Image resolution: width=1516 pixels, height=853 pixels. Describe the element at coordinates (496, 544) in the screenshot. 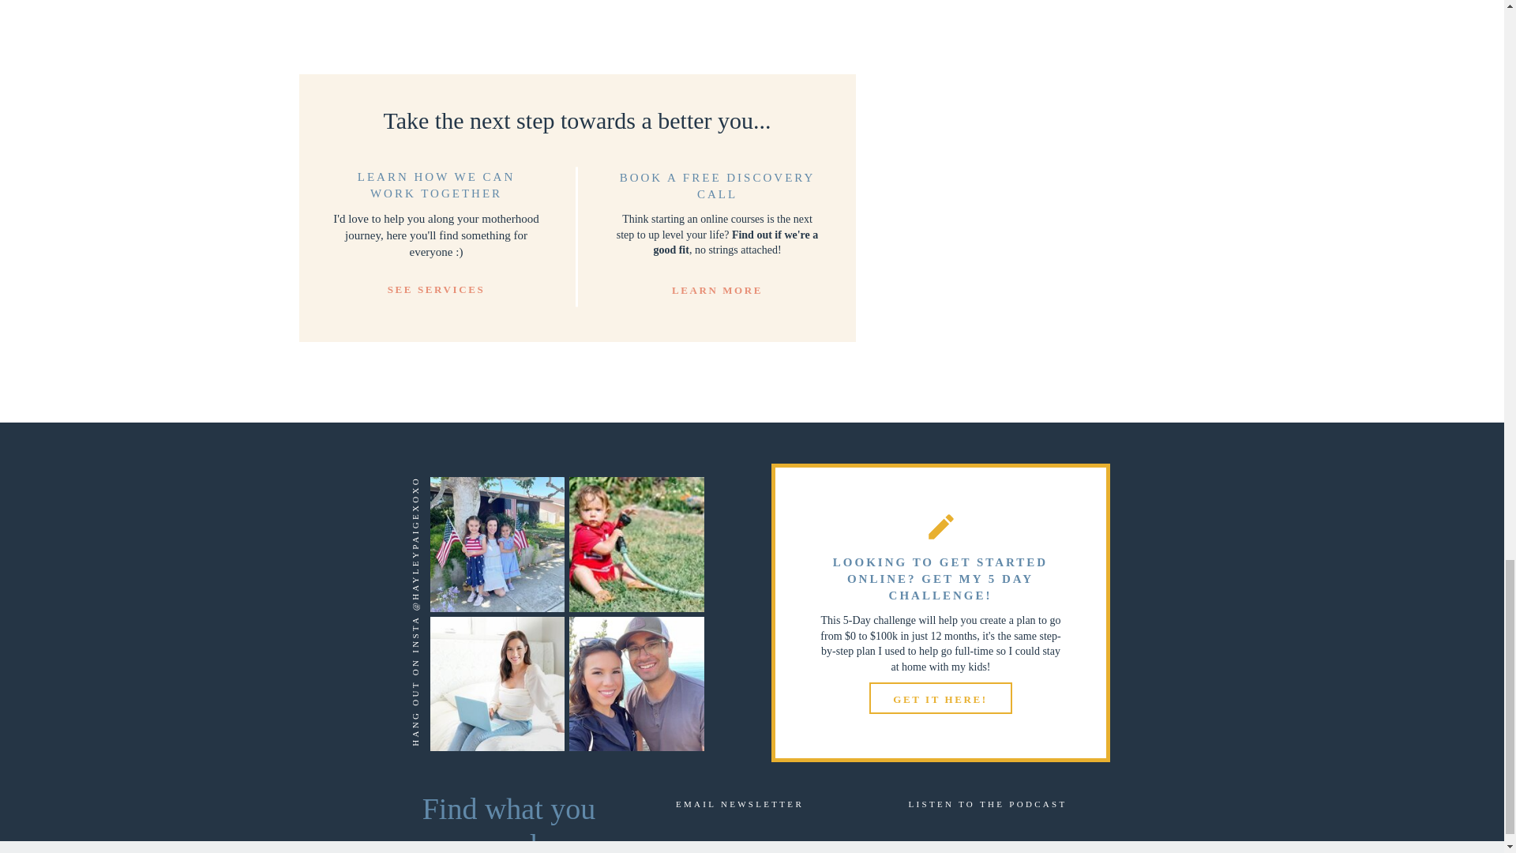

I see `hpjig-1` at that location.